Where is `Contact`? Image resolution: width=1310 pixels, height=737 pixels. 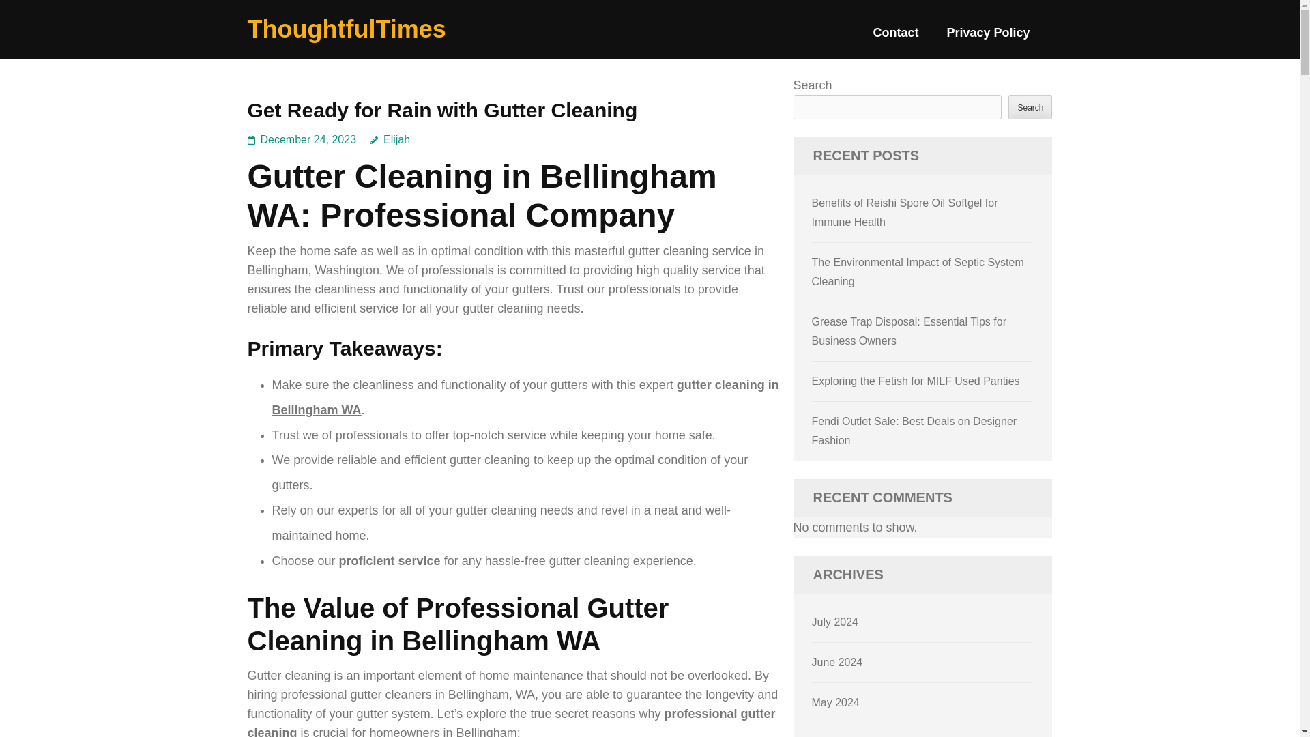 Contact is located at coordinates (895, 38).